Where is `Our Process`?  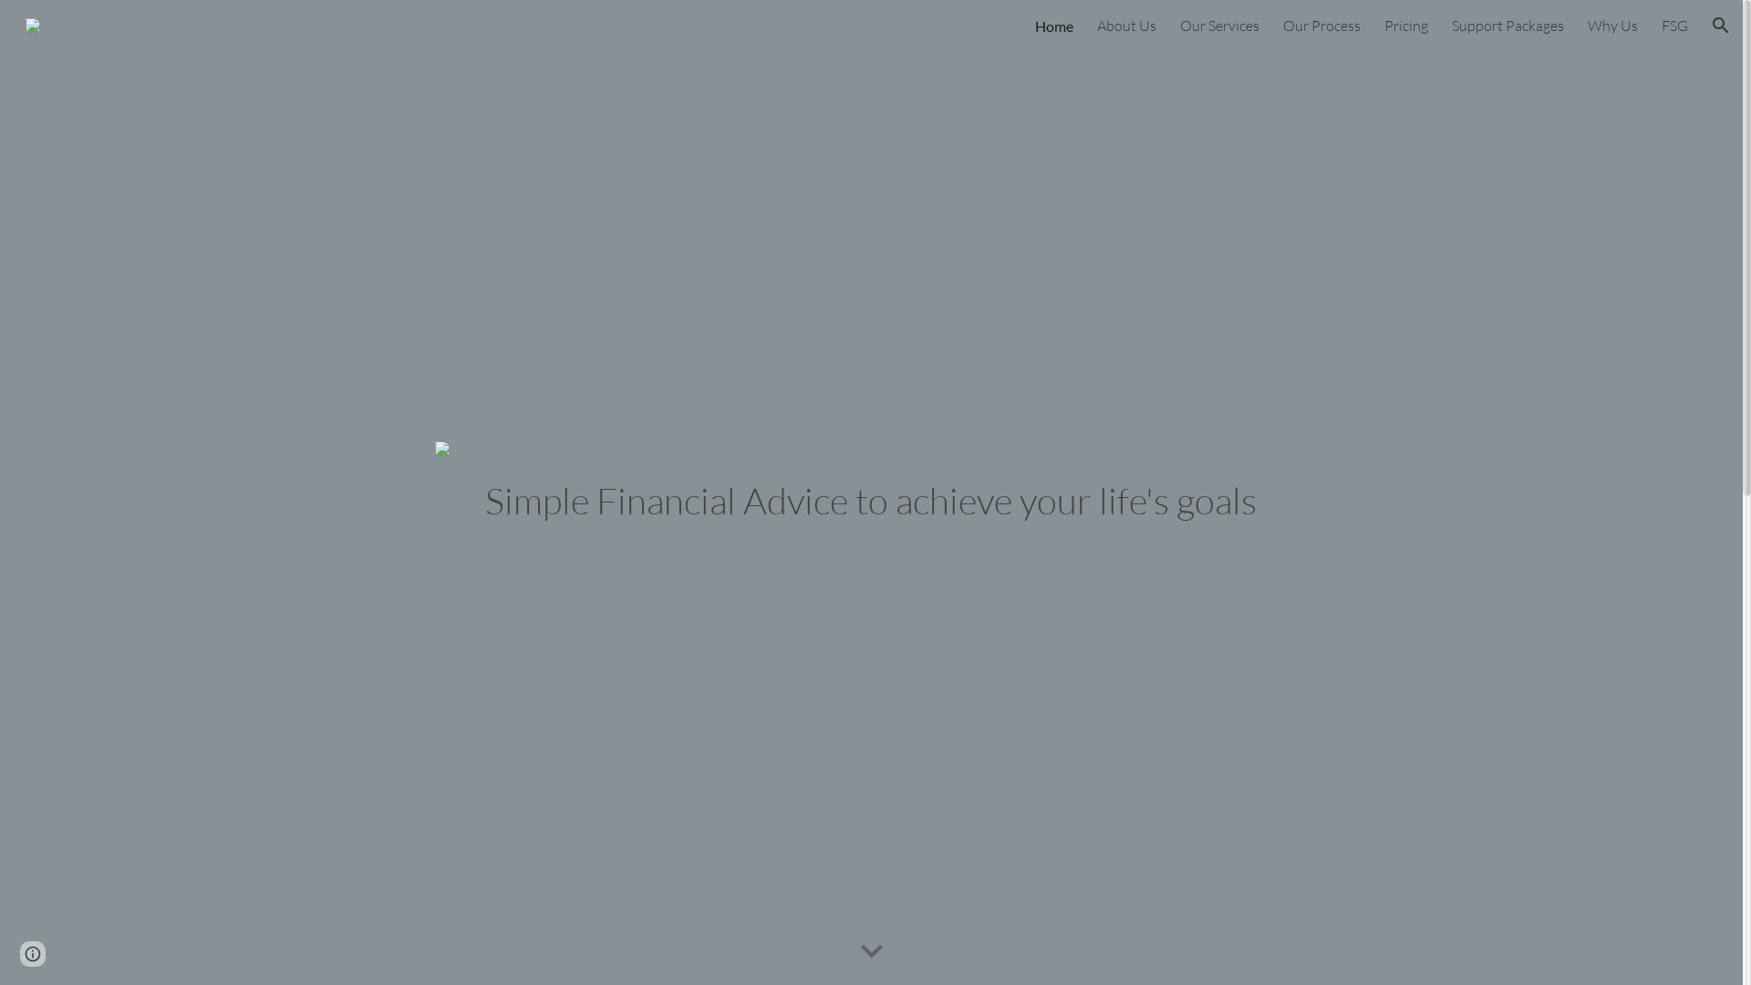
Our Process is located at coordinates (1322, 26).